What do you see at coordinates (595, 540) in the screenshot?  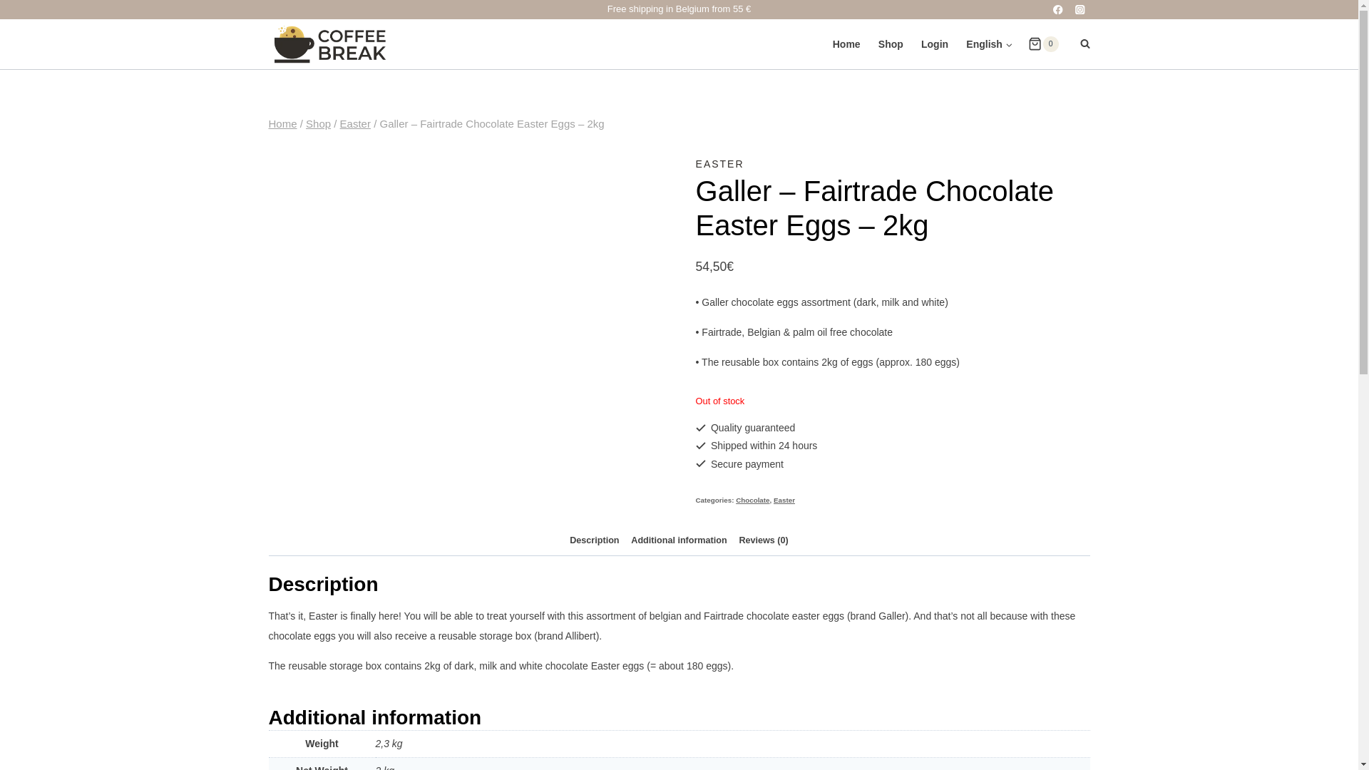 I see `Description` at bounding box center [595, 540].